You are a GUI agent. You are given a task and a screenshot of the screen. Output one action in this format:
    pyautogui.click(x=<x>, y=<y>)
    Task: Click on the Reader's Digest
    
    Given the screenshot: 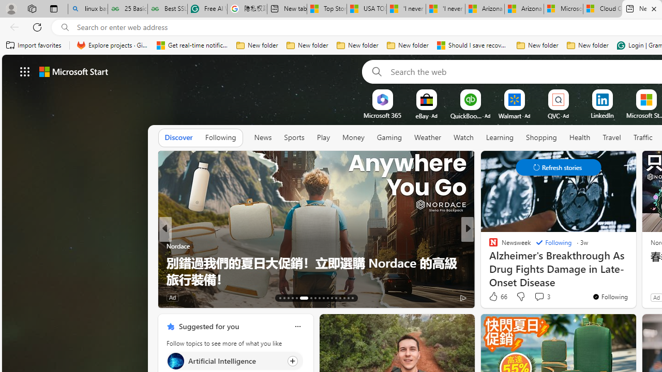 What is the action you would take?
    pyautogui.click(x=488, y=246)
    